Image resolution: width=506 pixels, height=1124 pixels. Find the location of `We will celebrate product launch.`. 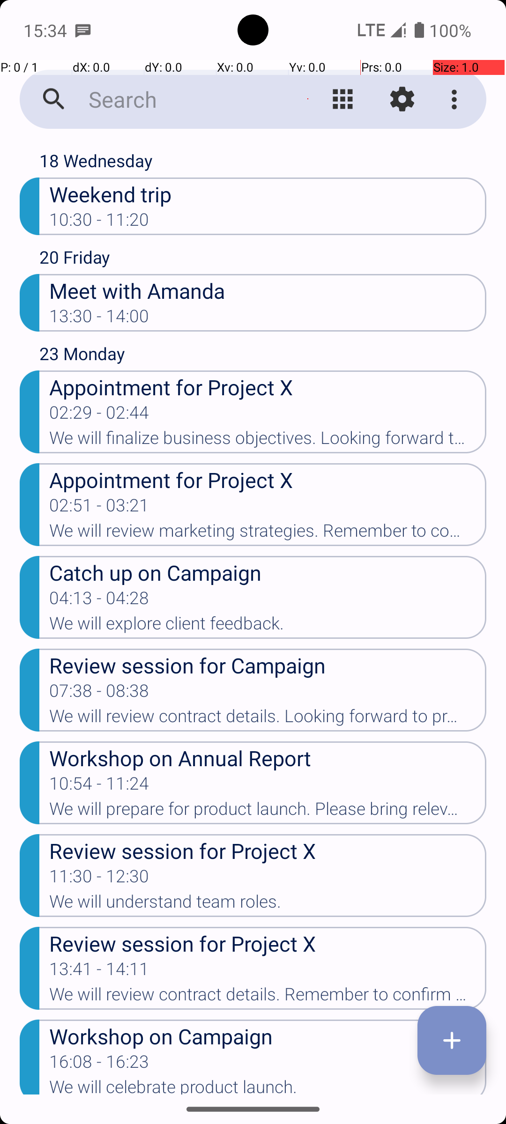

We will celebrate product launch. is located at coordinates (268, 1086).